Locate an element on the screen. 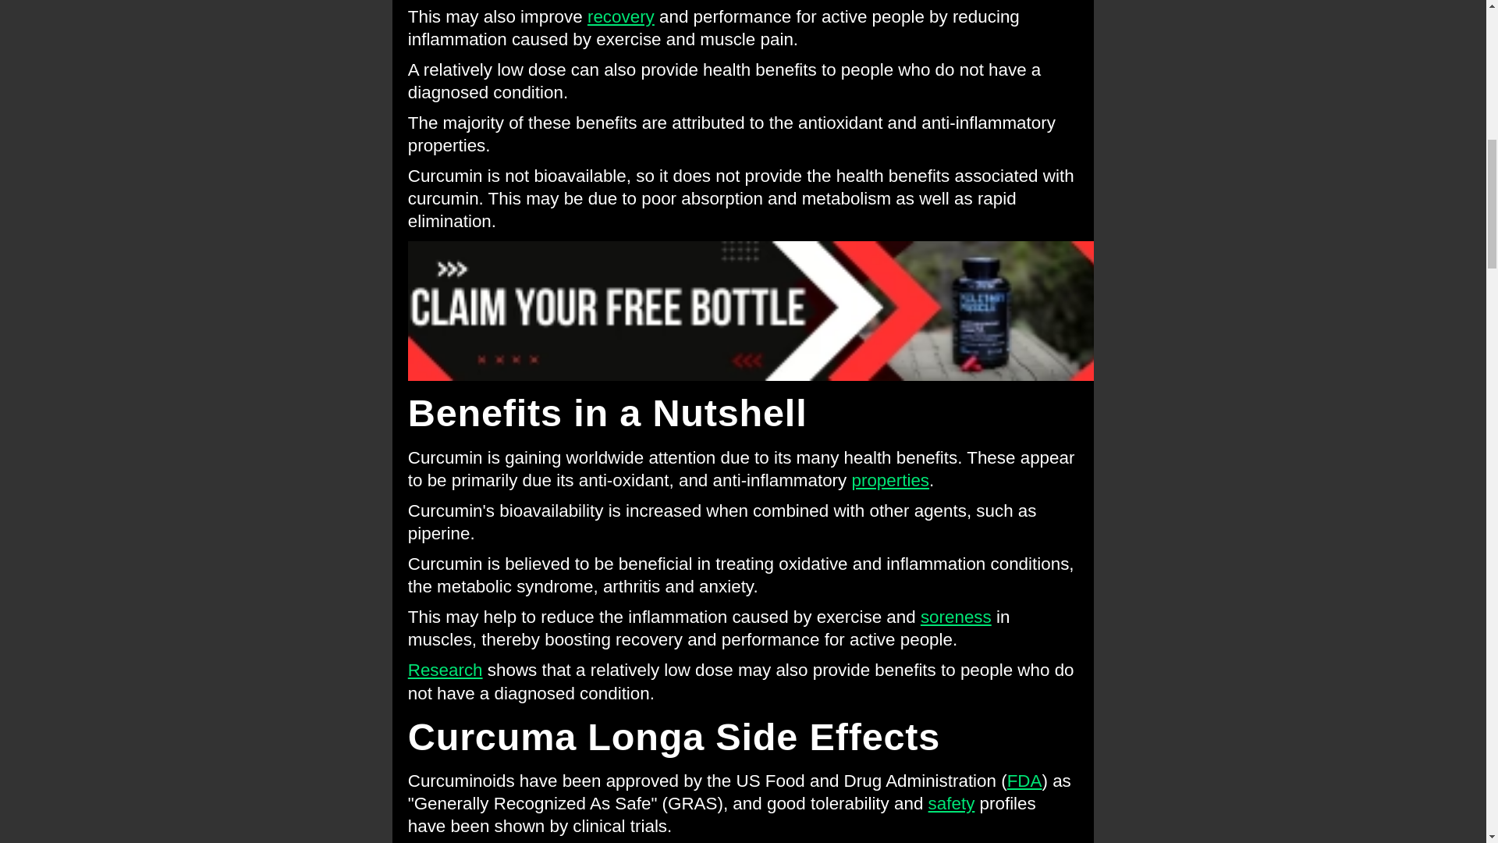 The width and height of the screenshot is (1498, 843). safety is located at coordinates (952, 804).